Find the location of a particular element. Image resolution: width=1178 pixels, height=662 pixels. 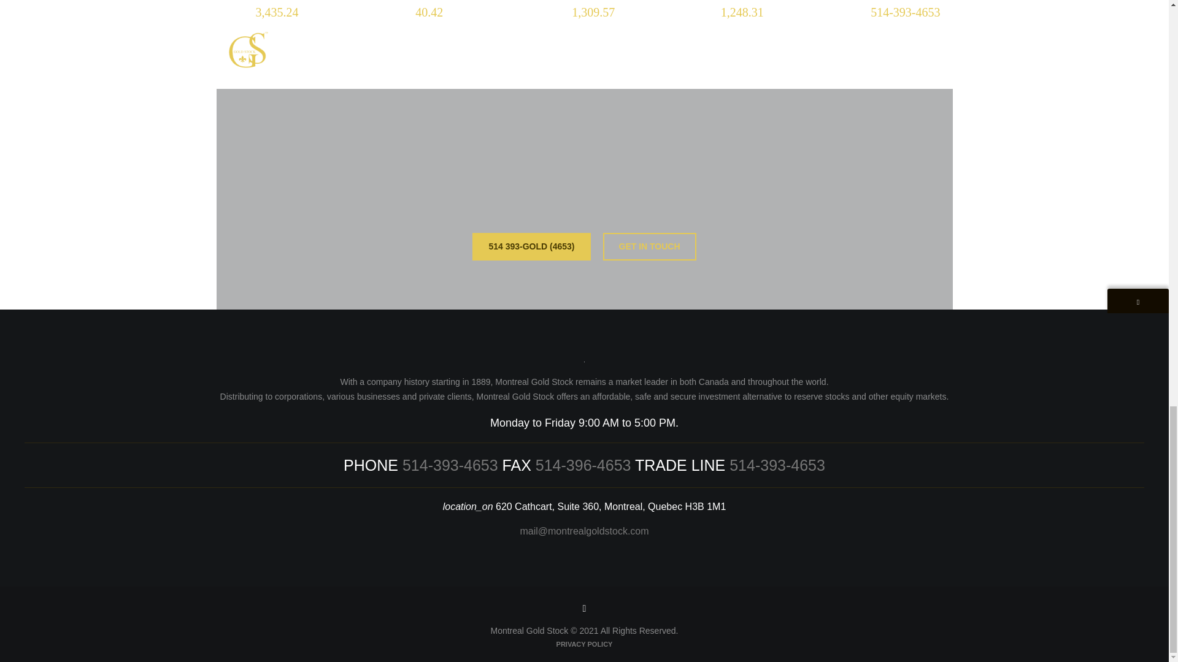

514-393-4653 is located at coordinates (450, 465).